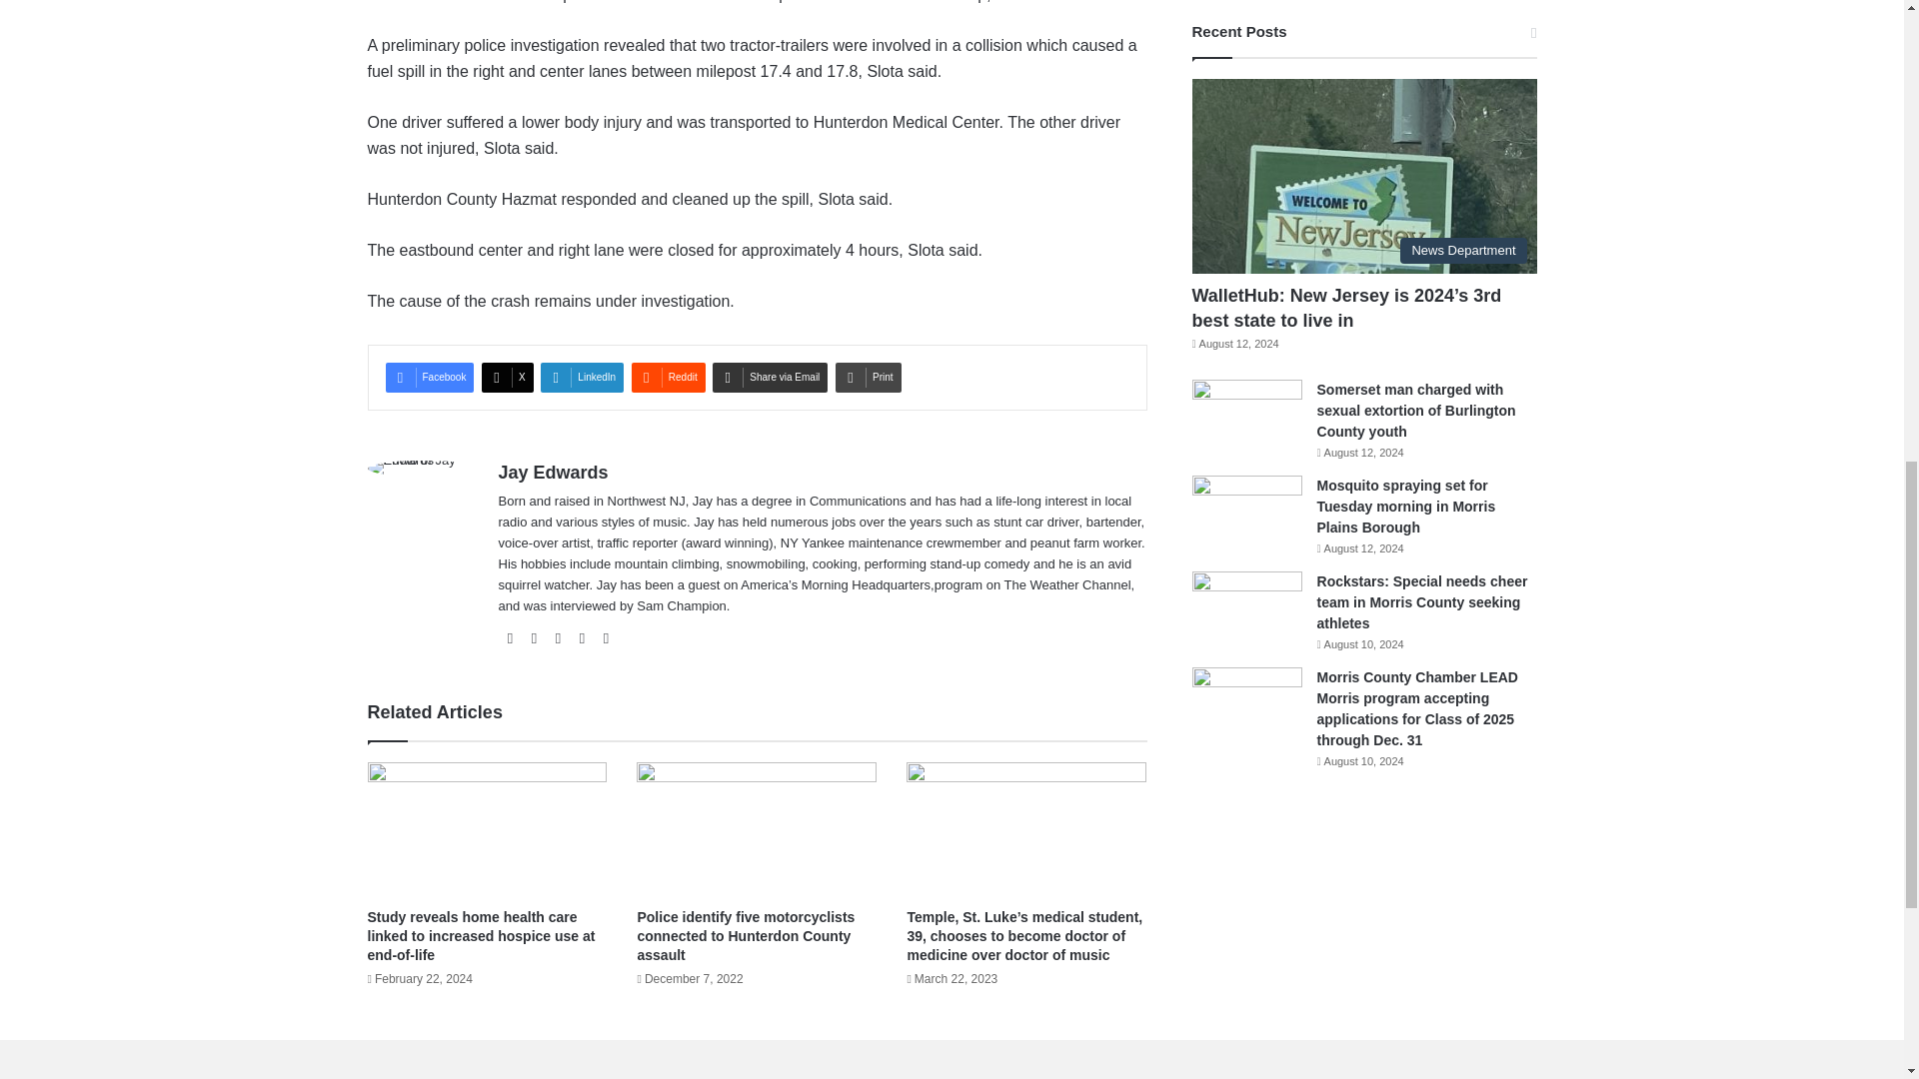 The height and width of the screenshot is (1079, 1919). Describe the element at coordinates (770, 378) in the screenshot. I see `Share via Email` at that location.